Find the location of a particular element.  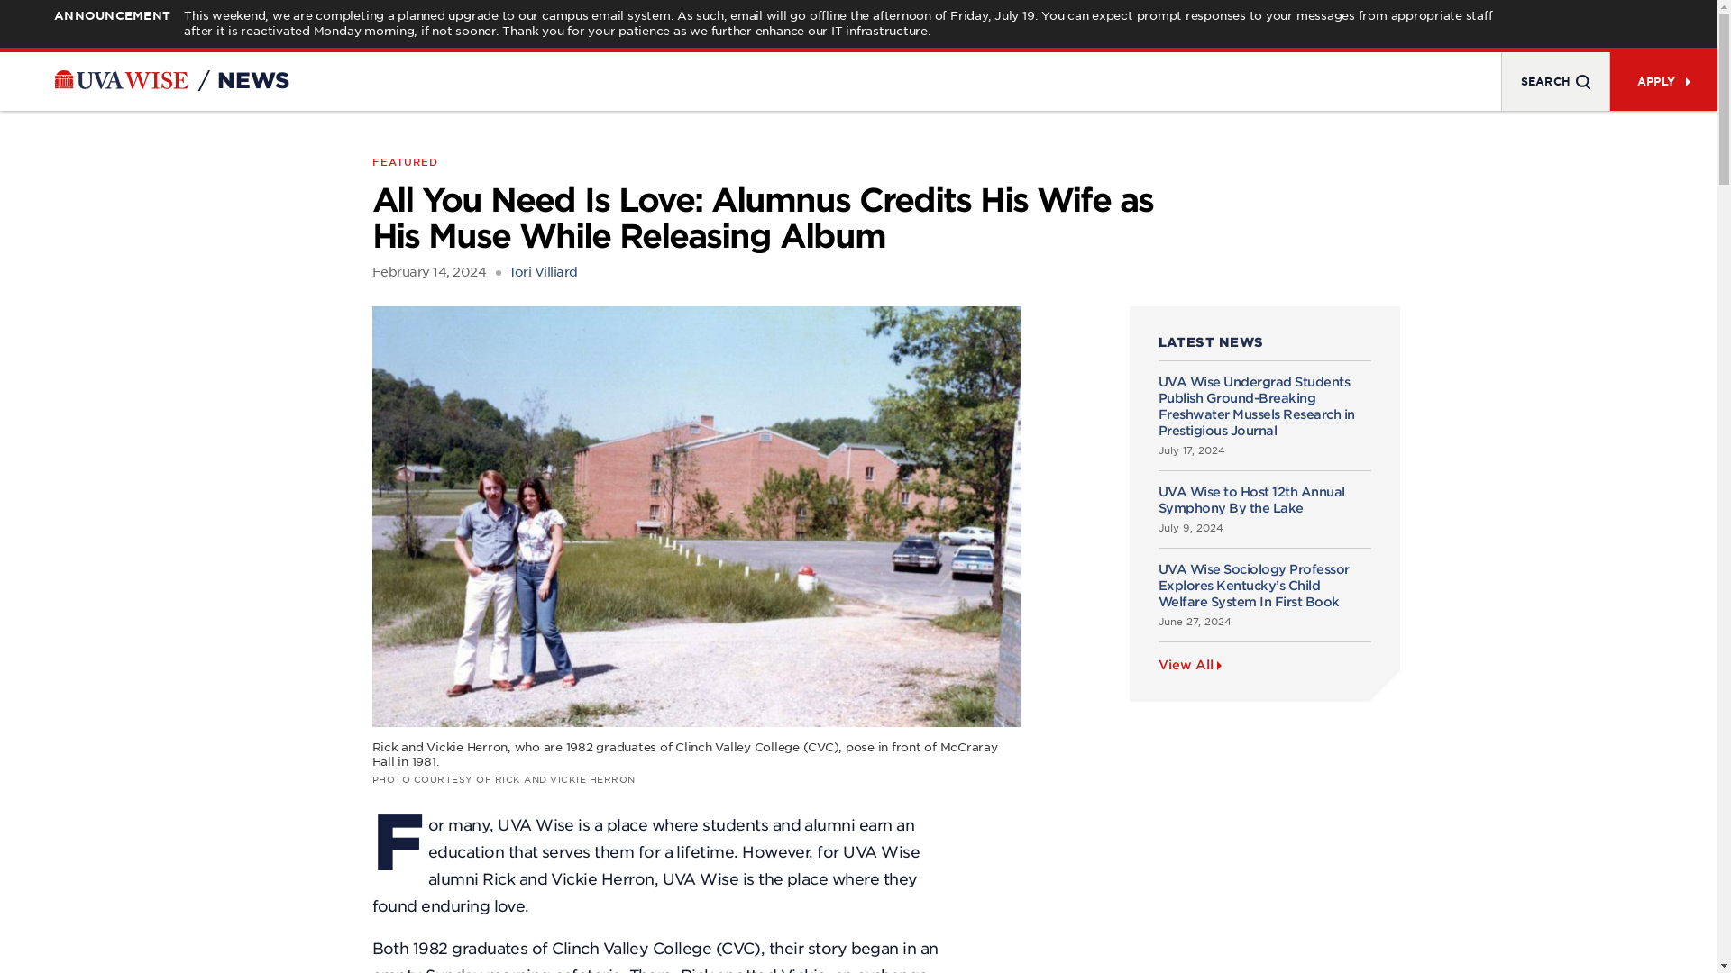

NEWS is located at coordinates (252, 80).